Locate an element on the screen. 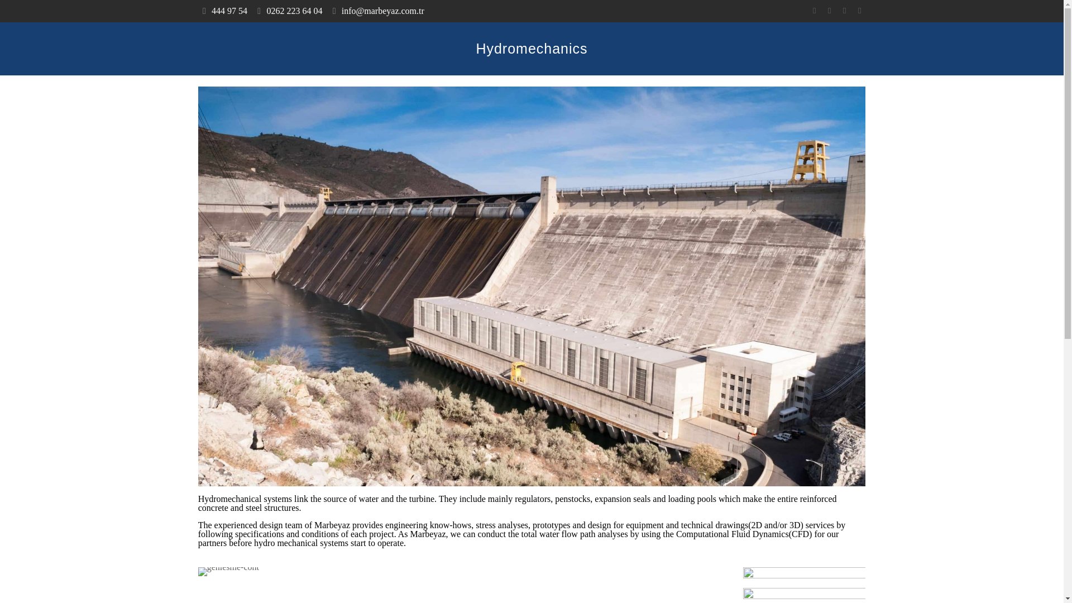 This screenshot has height=603, width=1072. Instagram is located at coordinates (859, 10).